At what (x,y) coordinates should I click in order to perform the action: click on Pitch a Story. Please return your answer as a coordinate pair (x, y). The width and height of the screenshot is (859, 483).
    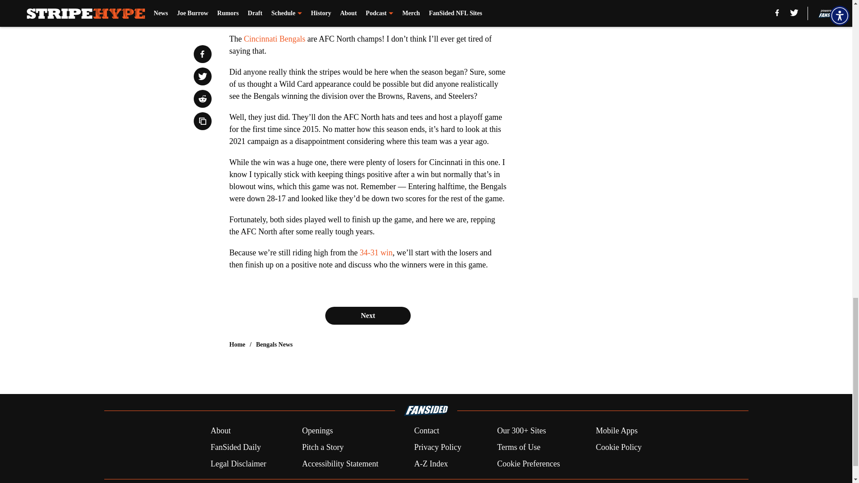
    Looking at the image, I should click on (323, 447).